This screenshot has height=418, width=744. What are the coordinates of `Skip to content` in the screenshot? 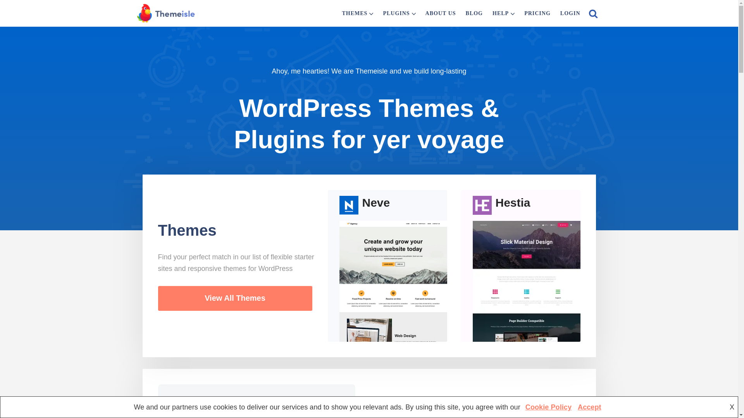 It's located at (6, 16).